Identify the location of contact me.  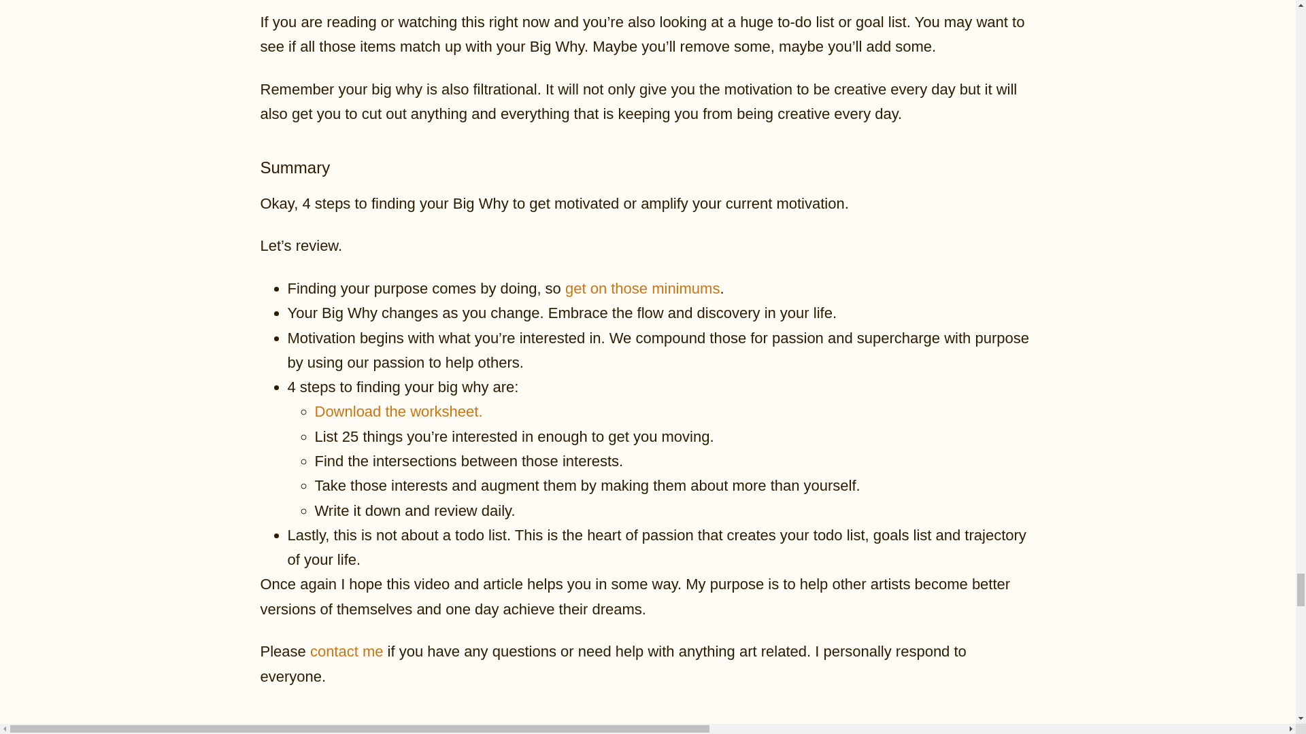
(347, 651).